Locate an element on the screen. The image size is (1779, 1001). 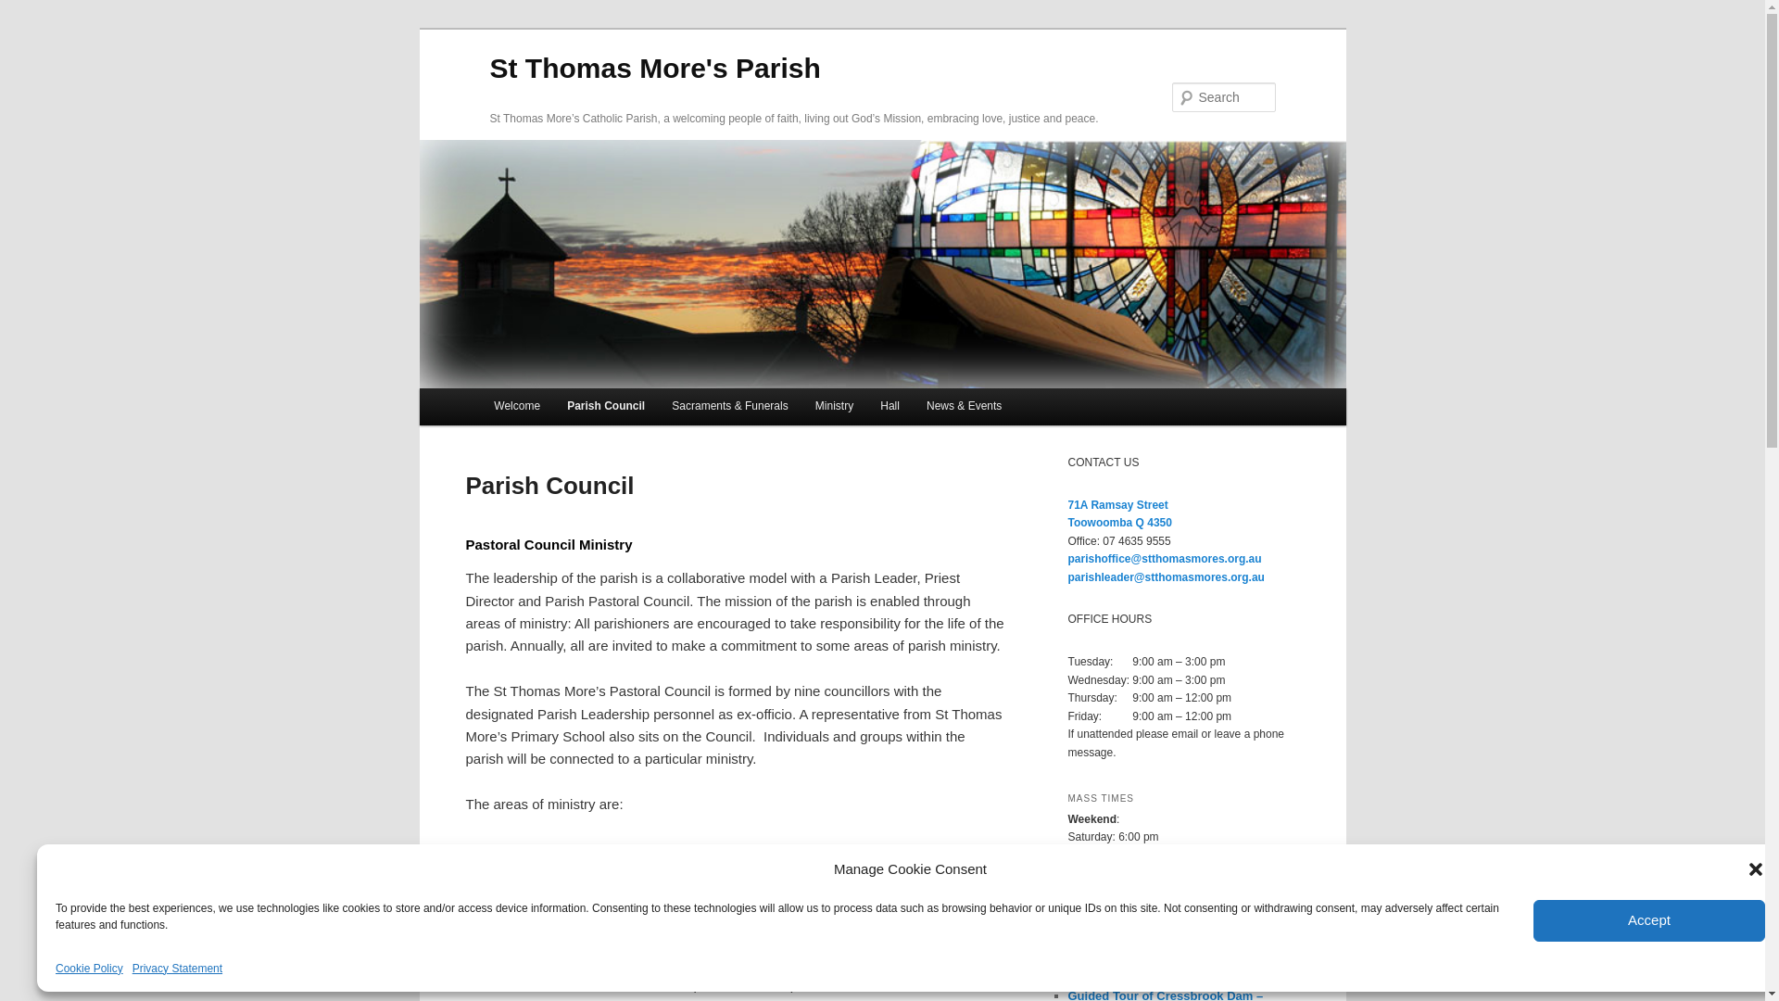
Skip to primary content is located at coordinates (28, 28).